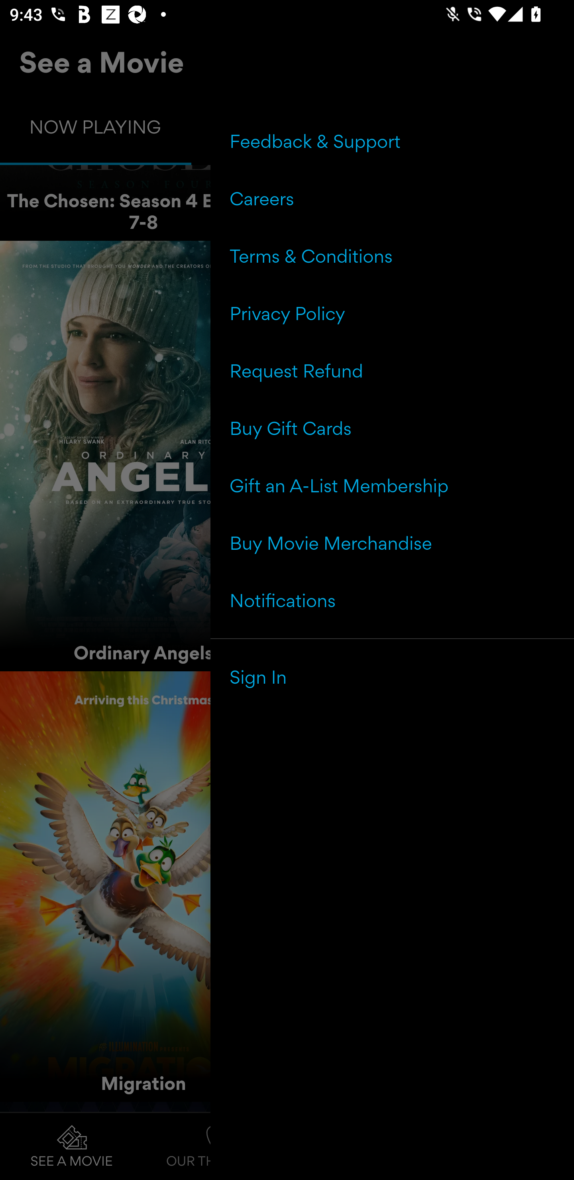 The height and width of the screenshot is (1180, 574). I want to click on Feedback & Support, so click(392, 141).